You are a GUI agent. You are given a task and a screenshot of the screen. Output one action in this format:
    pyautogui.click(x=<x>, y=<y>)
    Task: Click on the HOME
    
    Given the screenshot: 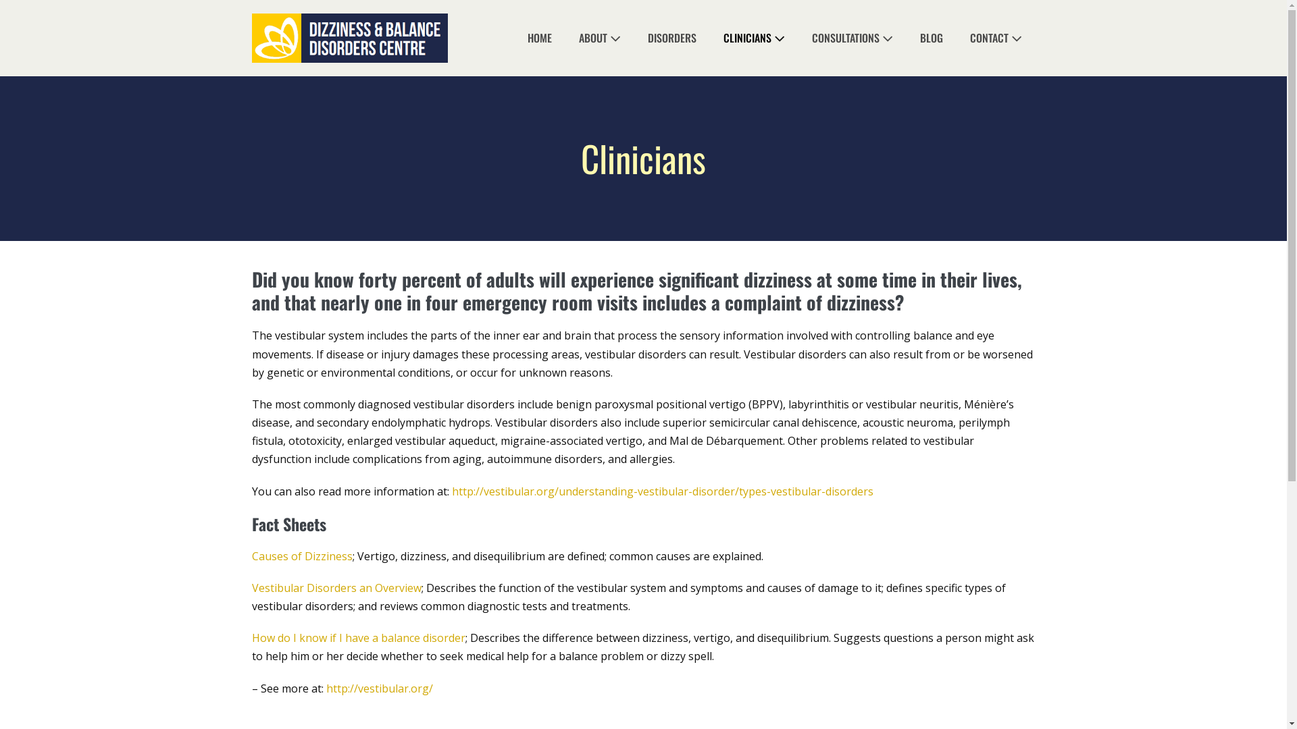 What is the action you would take?
    pyautogui.click(x=539, y=38)
    